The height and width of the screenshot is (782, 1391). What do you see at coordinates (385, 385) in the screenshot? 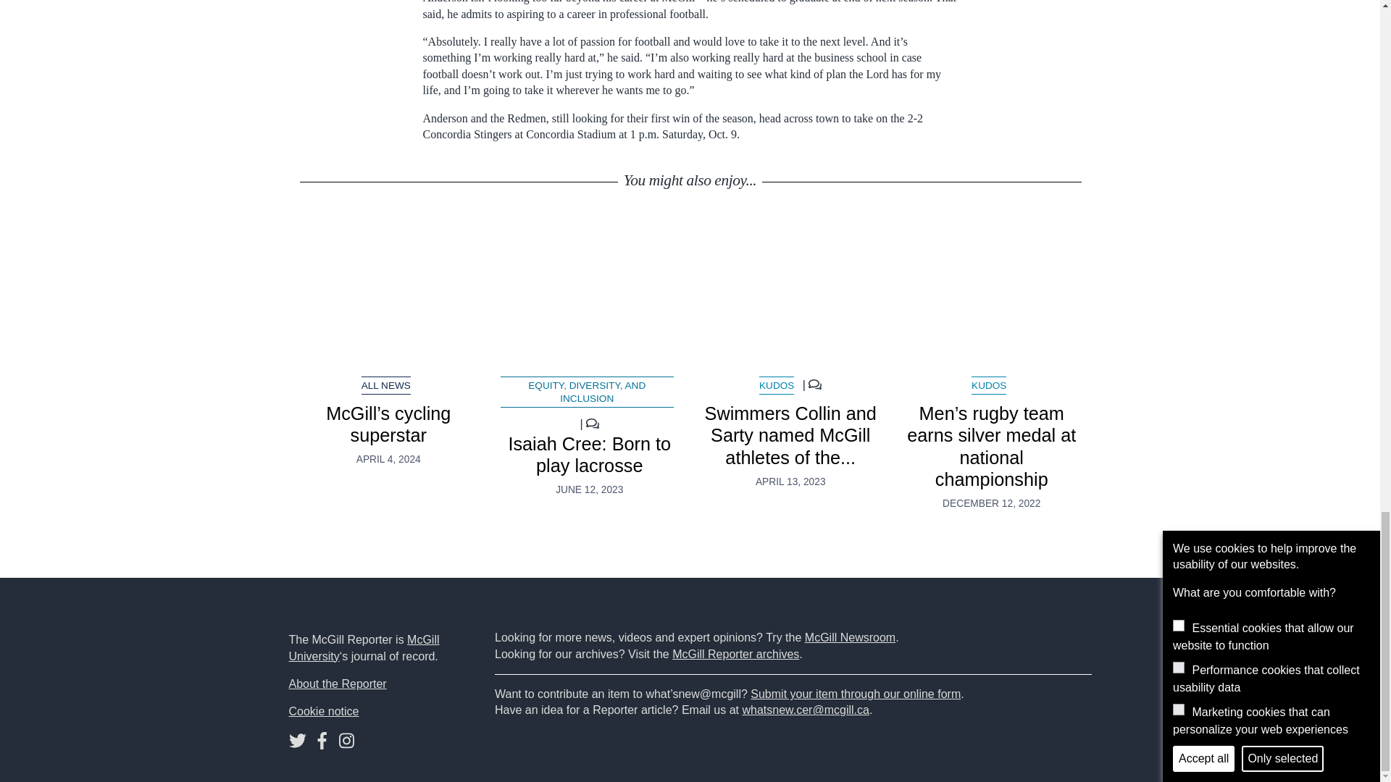
I see `ALL NEWS` at bounding box center [385, 385].